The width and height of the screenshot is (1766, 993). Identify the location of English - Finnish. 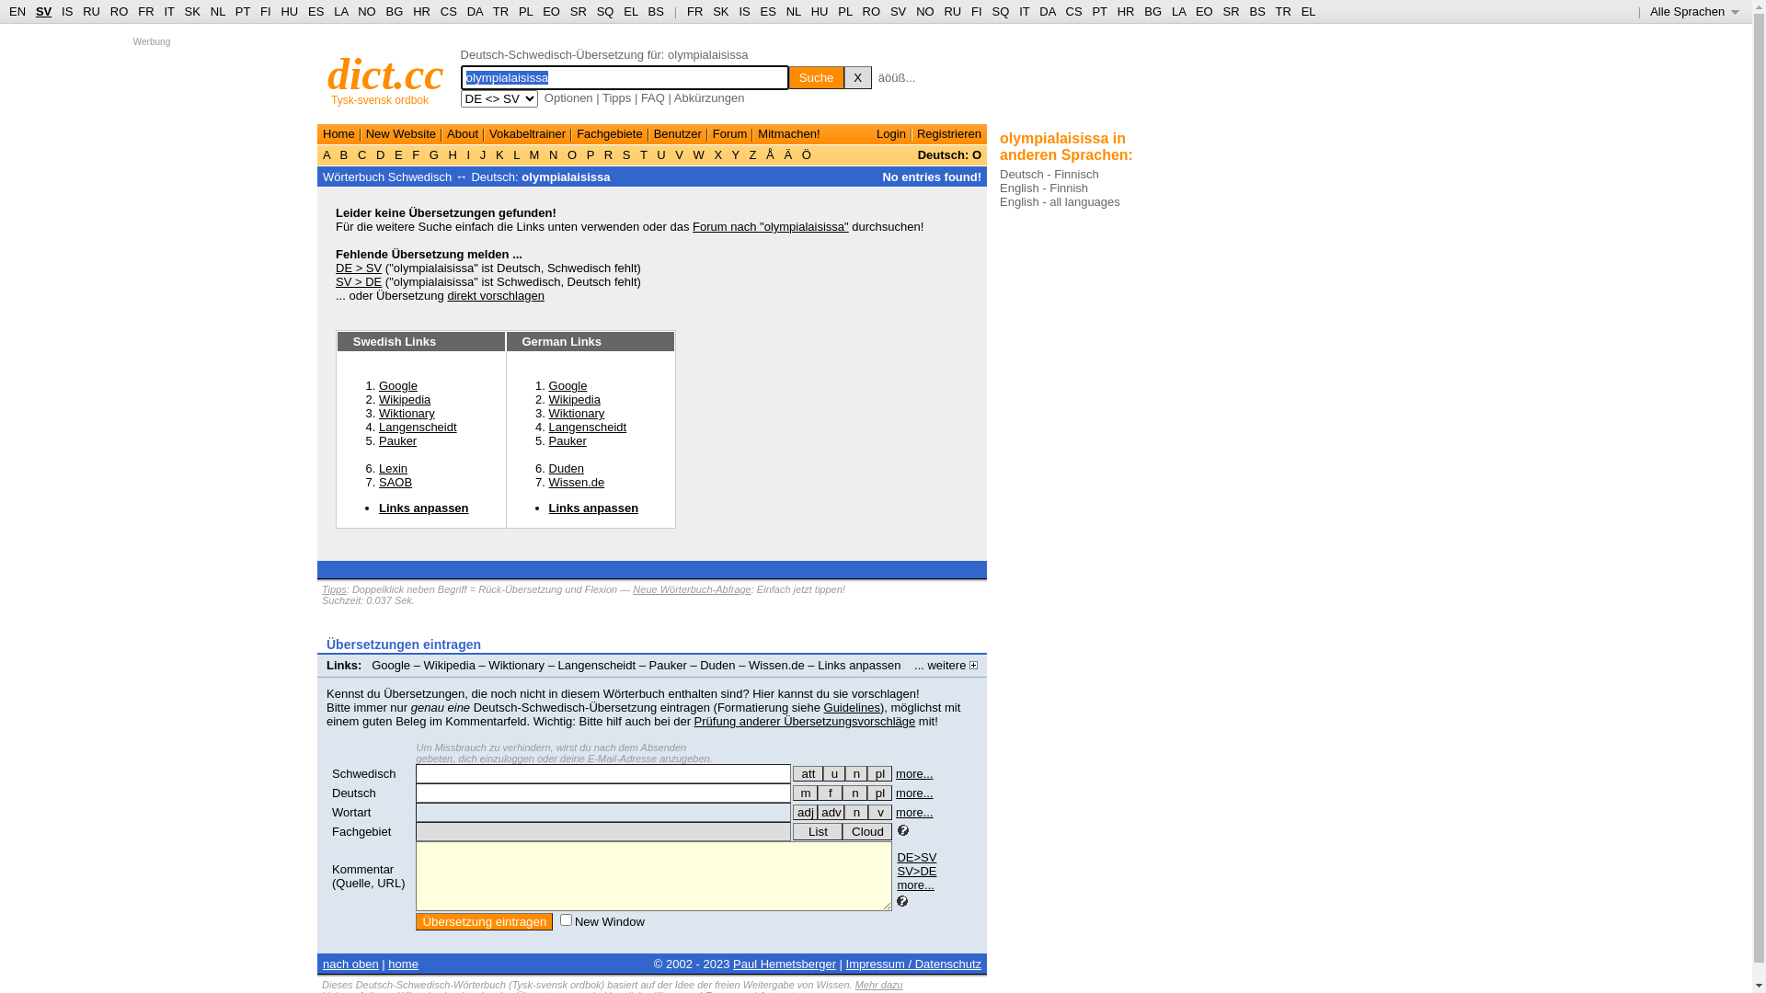
(1044, 188).